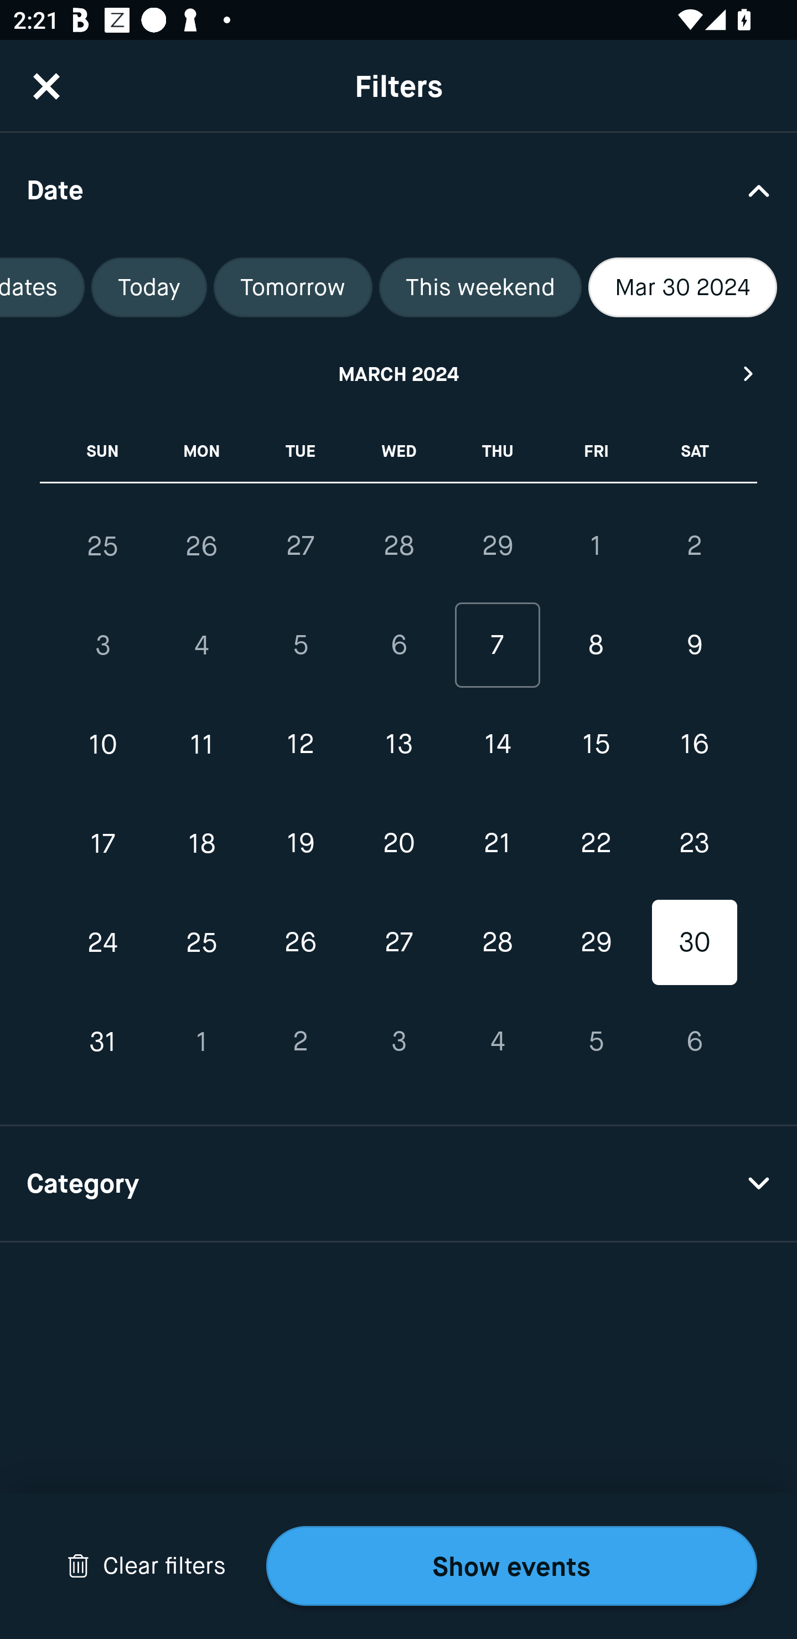 The image size is (797, 1639). What do you see at coordinates (682, 287) in the screenshot?
I see `Mar 30 2024` at bounding box center [682, 287].